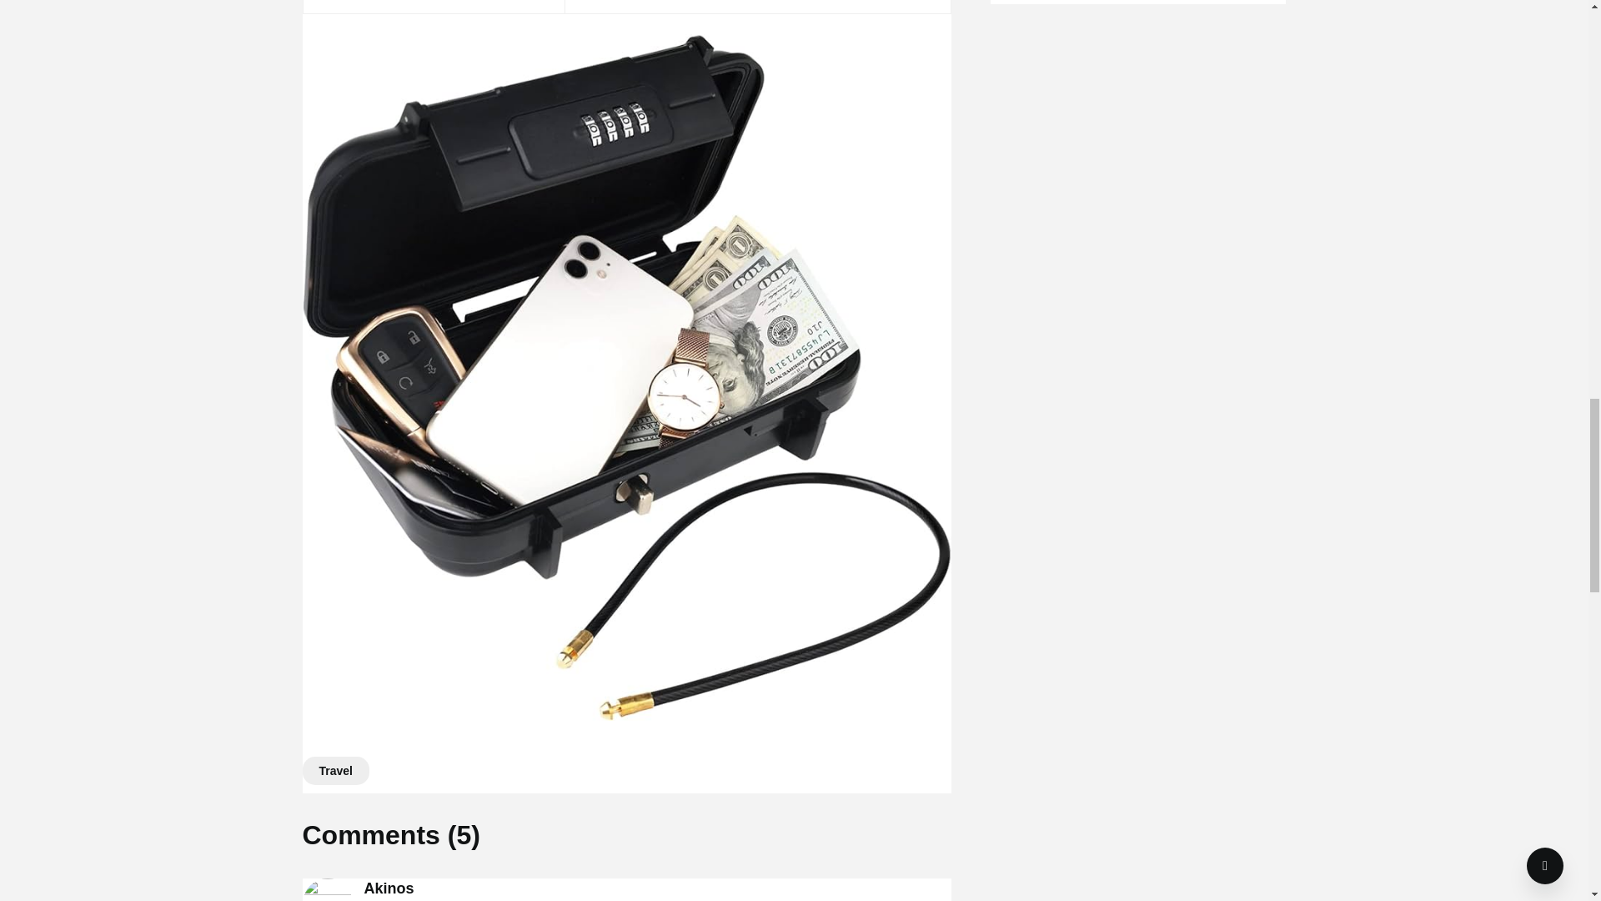  Describe the element at coordinates (335, 771) in the screenshot. I see `Travel` at that location.